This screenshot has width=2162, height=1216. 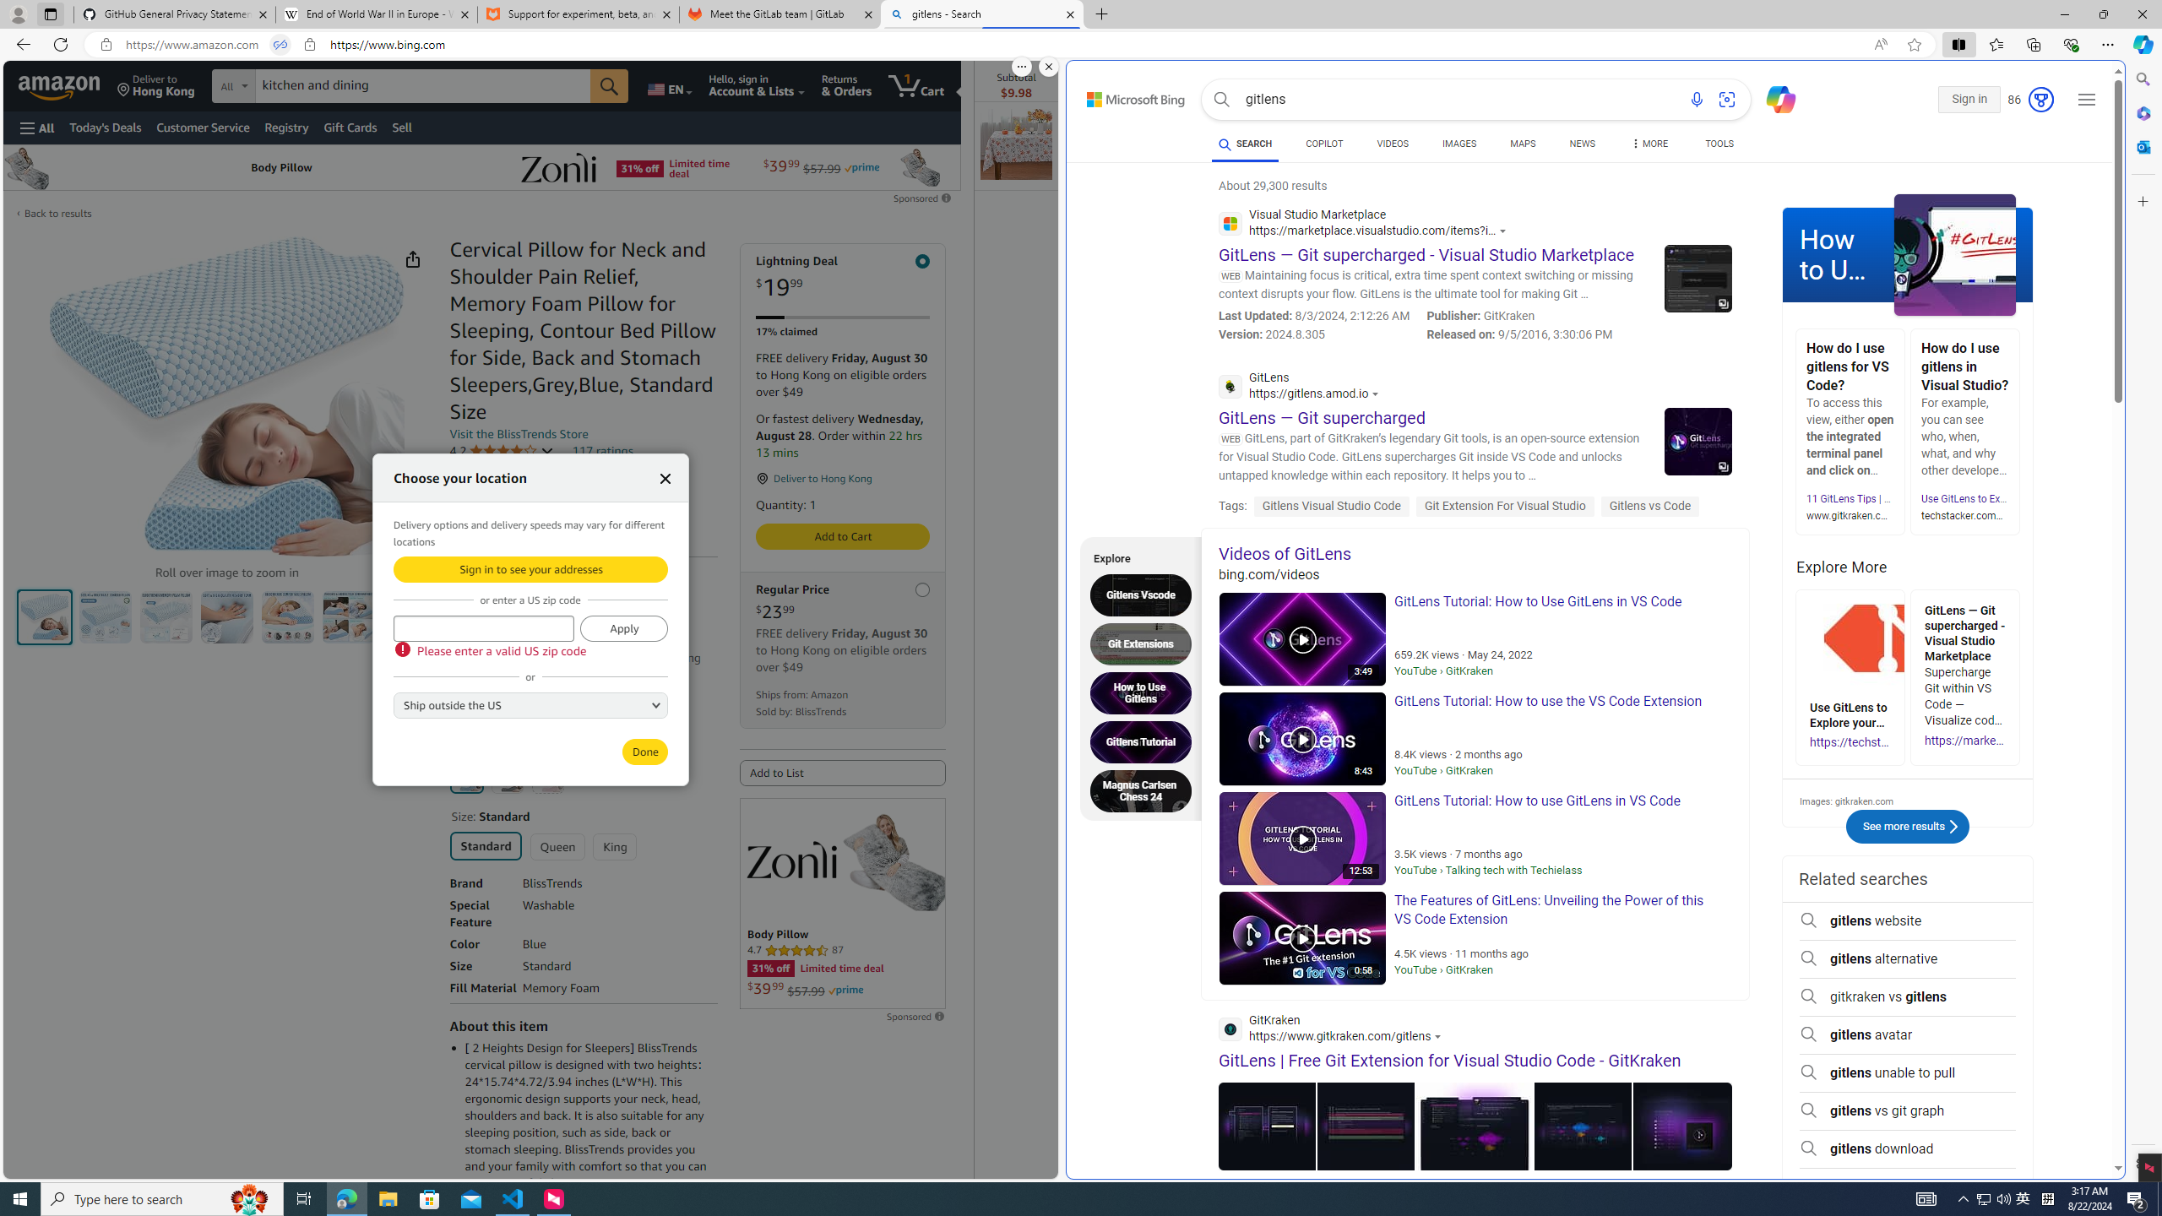 I want to click on Add to List, so click(x=843, y=774).